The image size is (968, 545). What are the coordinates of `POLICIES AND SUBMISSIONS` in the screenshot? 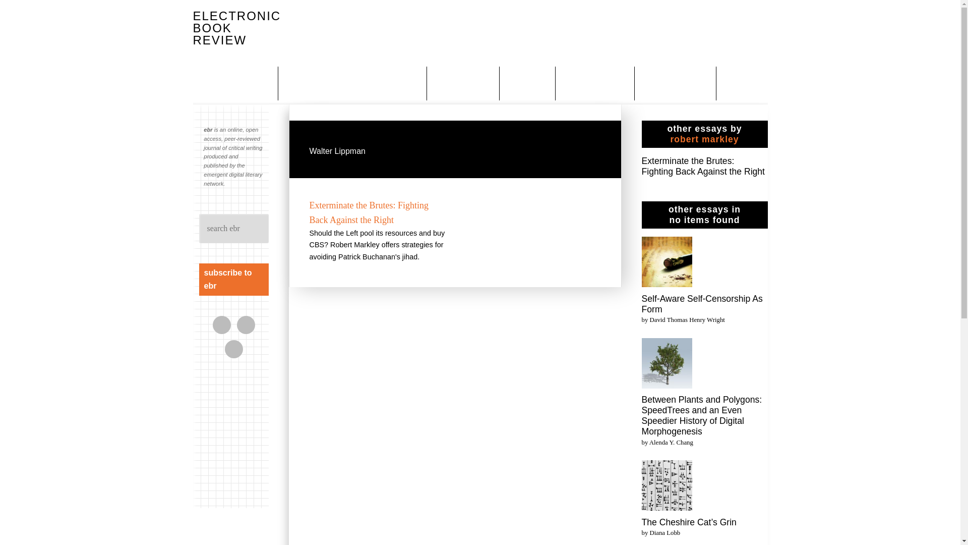 It's located at (353, 83).